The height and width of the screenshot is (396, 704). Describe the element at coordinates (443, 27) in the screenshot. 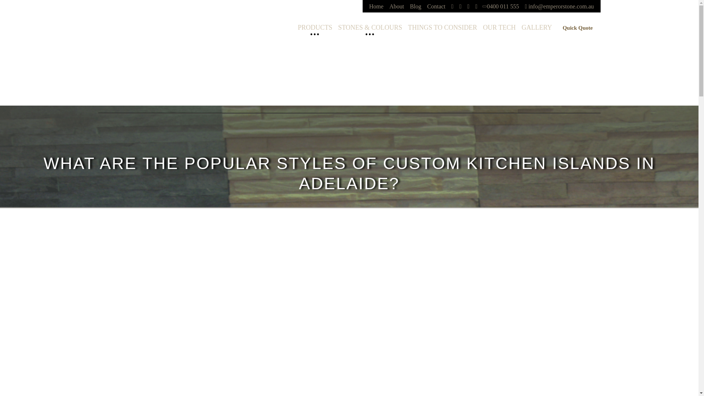

I see `THINGS TO CONSIDER` at that location.